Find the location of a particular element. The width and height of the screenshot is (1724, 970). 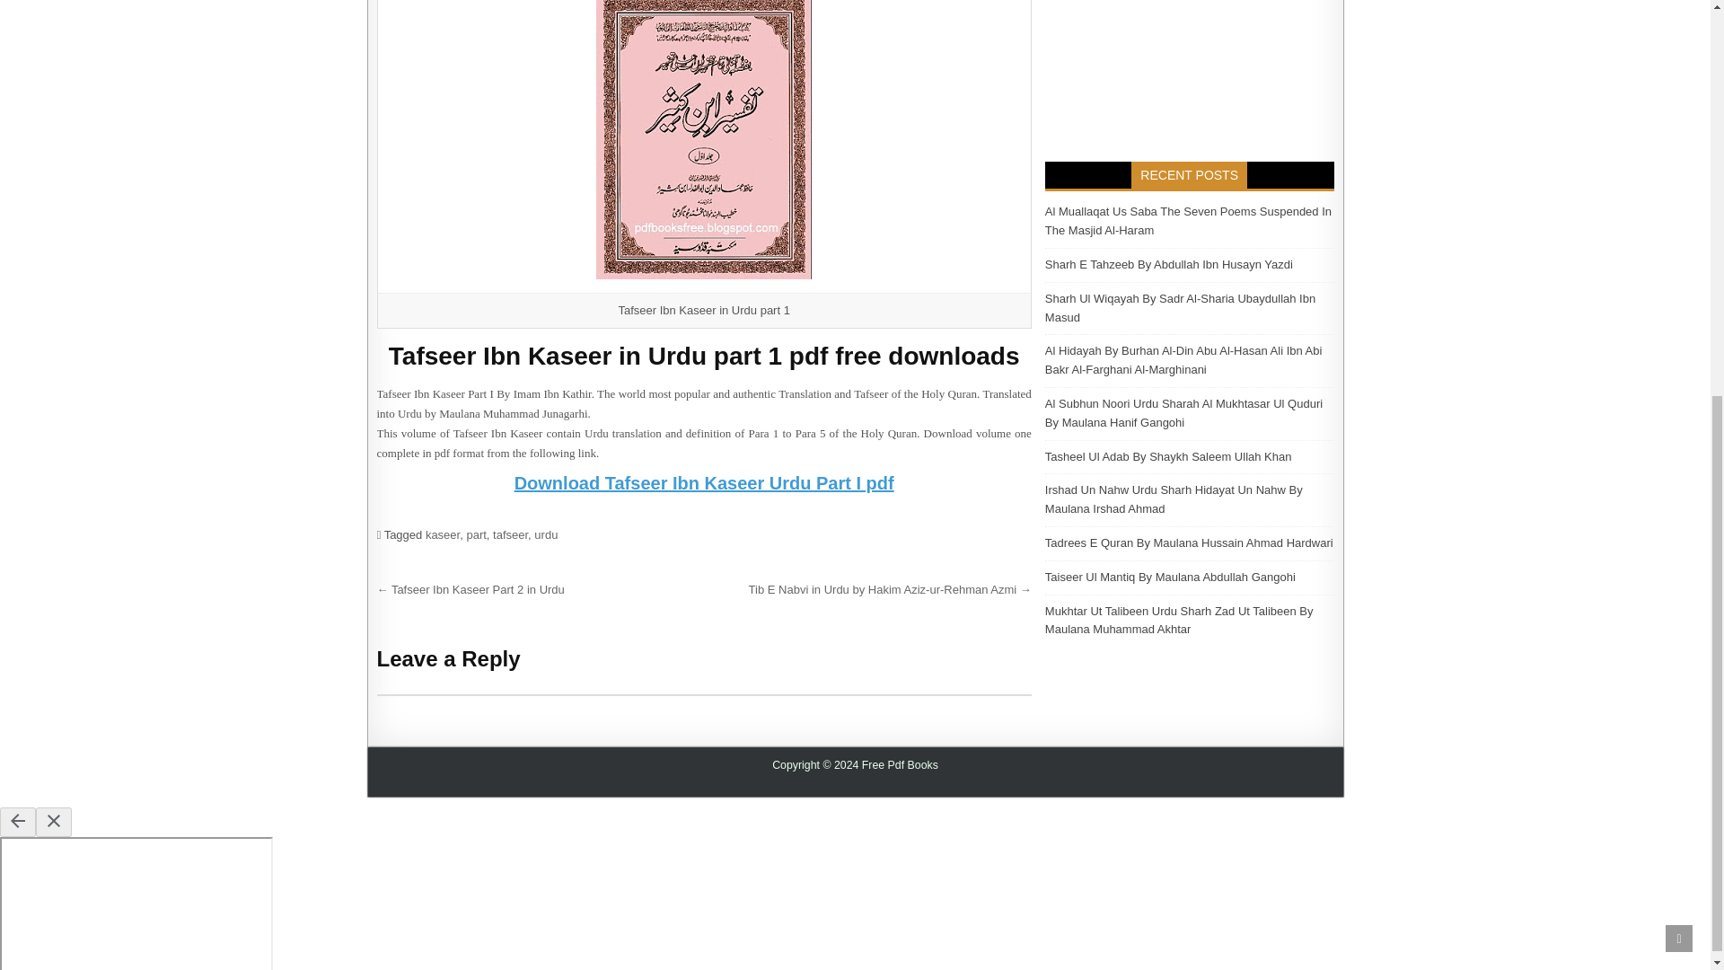

Sharh Ul Wiqayah By Sadr Al-Sharia Ubaydullah Ibn Masud is located at coordinates (1180, 307).